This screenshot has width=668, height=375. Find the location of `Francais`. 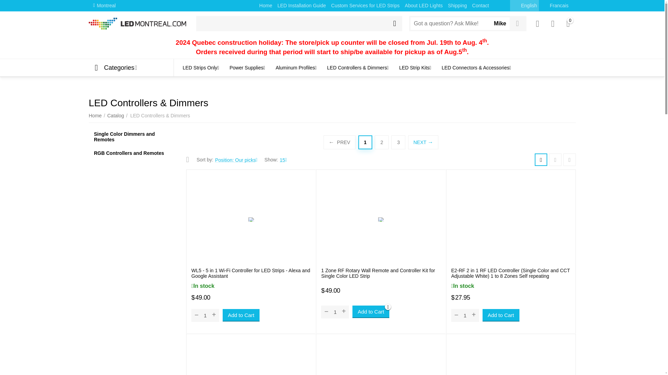

Francais is located at coordinates (555, 6).